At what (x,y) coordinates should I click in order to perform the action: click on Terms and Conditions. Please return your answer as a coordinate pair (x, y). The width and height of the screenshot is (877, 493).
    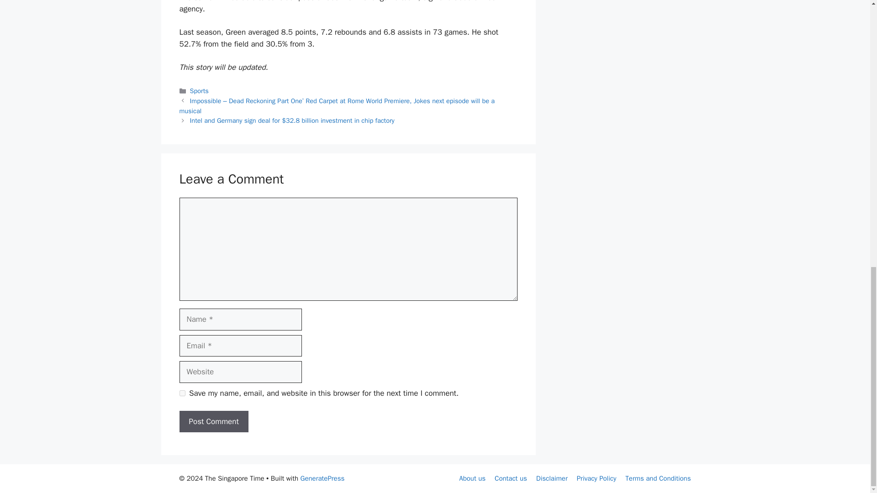
    Looking at the image, I should click on (658, 478).